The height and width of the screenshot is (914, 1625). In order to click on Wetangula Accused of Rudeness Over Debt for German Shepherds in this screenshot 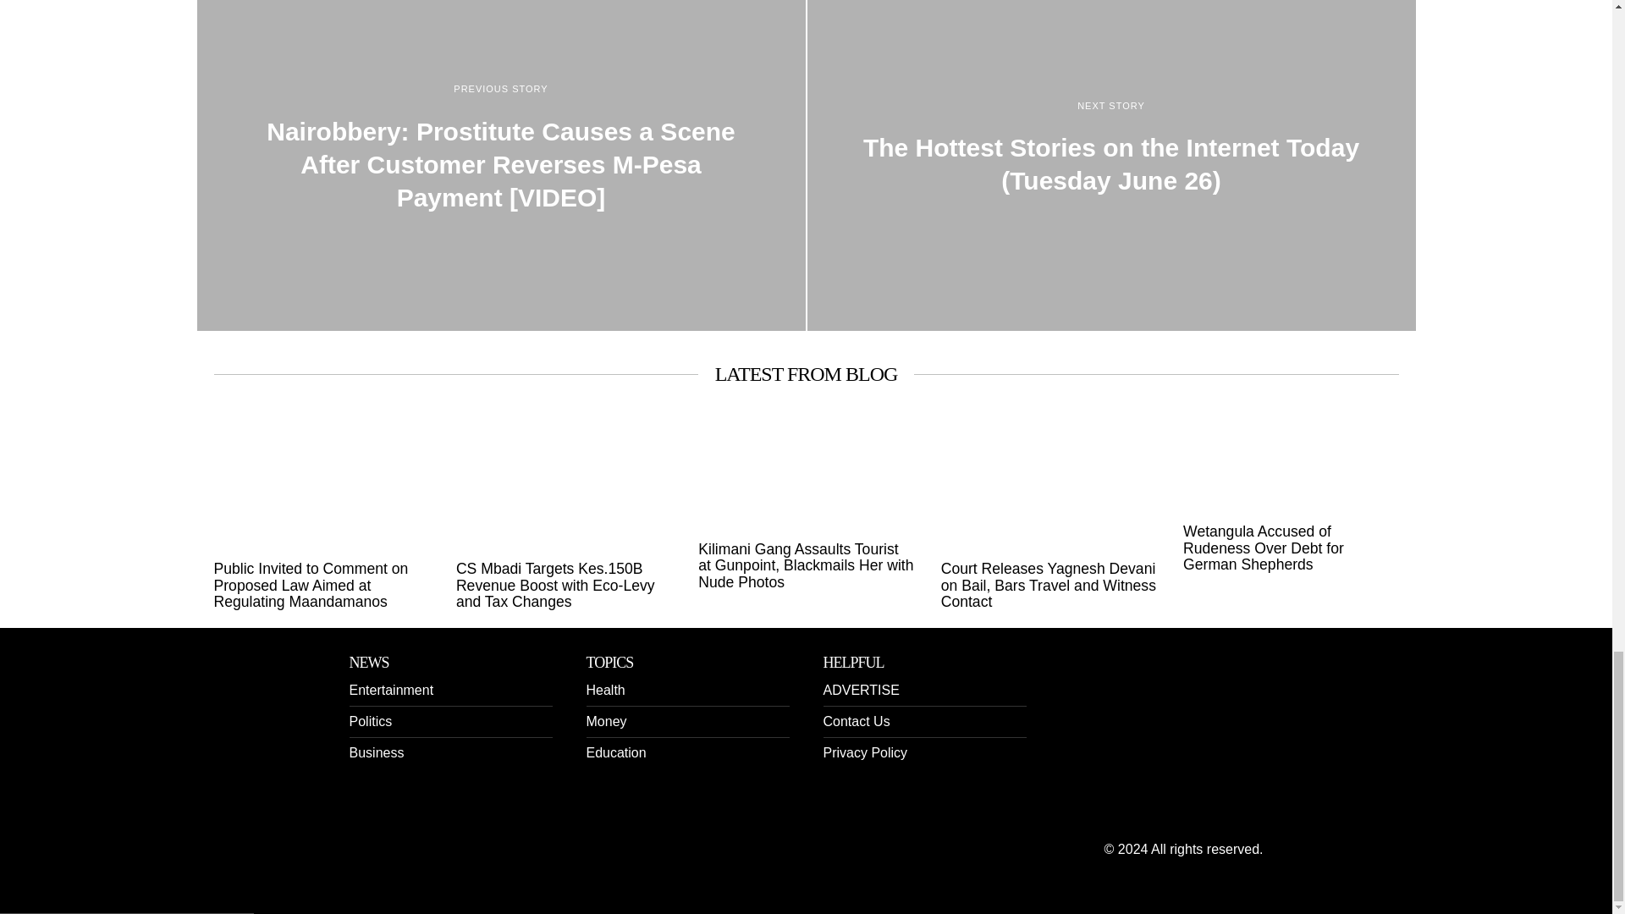, I will do `click(1290, 548)`.